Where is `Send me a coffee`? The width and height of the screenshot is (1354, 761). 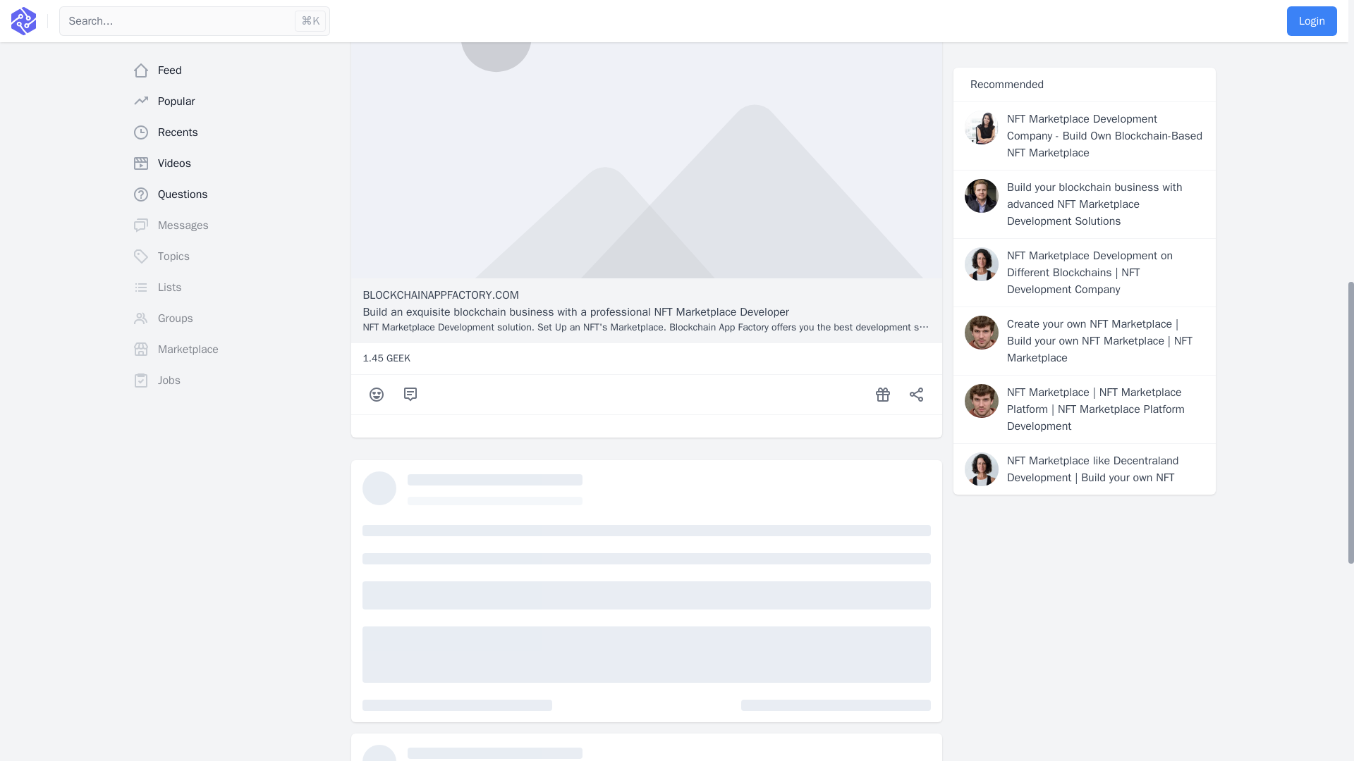
Send me a coffee is located at coordinates (883, 395).